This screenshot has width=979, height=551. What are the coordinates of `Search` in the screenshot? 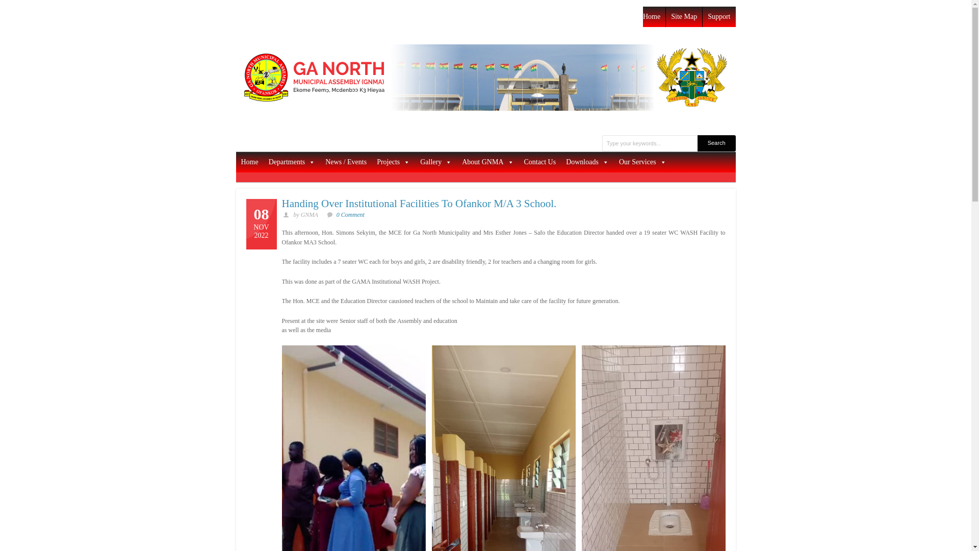 It's located at (716, 143).